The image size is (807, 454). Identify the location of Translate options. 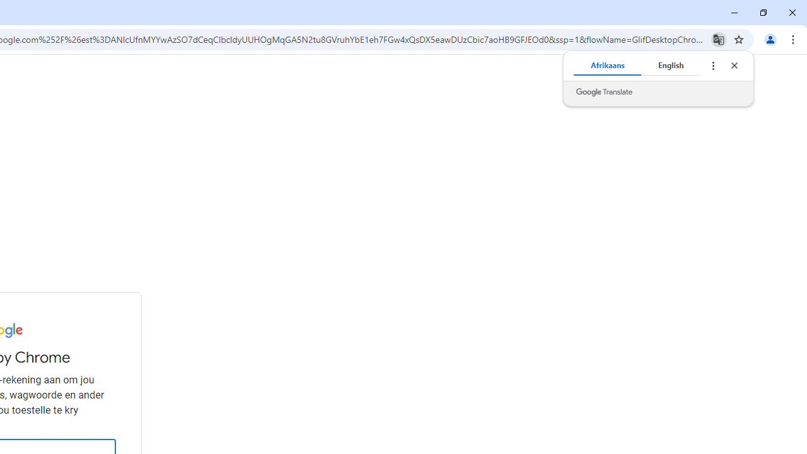
(712, 66).